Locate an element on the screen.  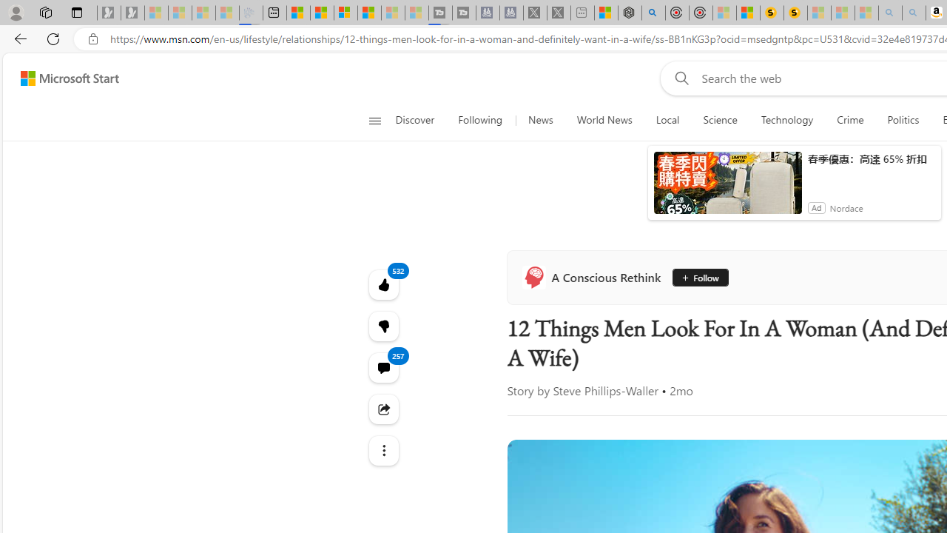
News is located at coordinates (519, 197).